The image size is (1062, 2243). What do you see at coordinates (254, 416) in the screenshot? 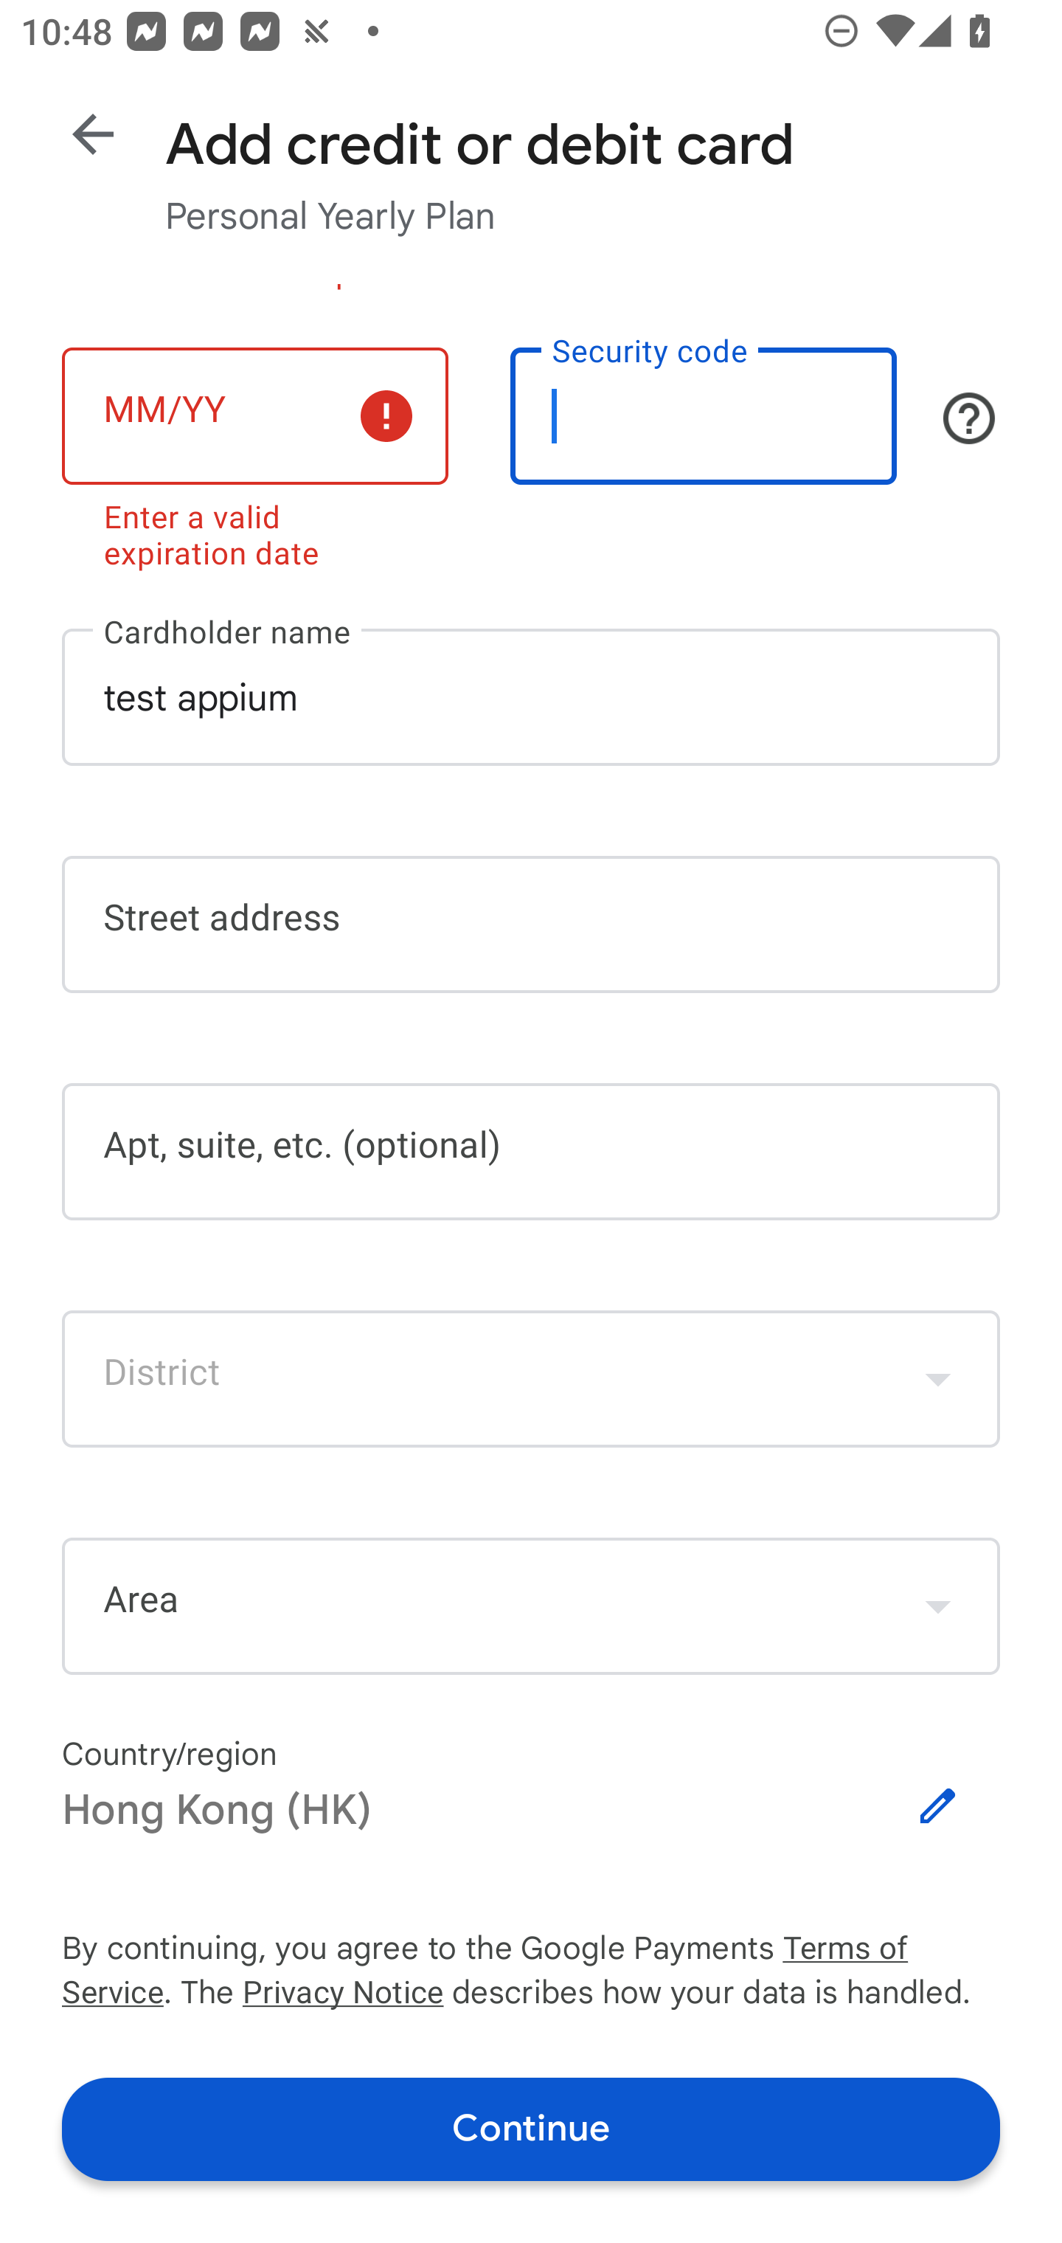
I see `Expiration date, 2 digit month, 2 digit year` at bounding box center [254, 416].